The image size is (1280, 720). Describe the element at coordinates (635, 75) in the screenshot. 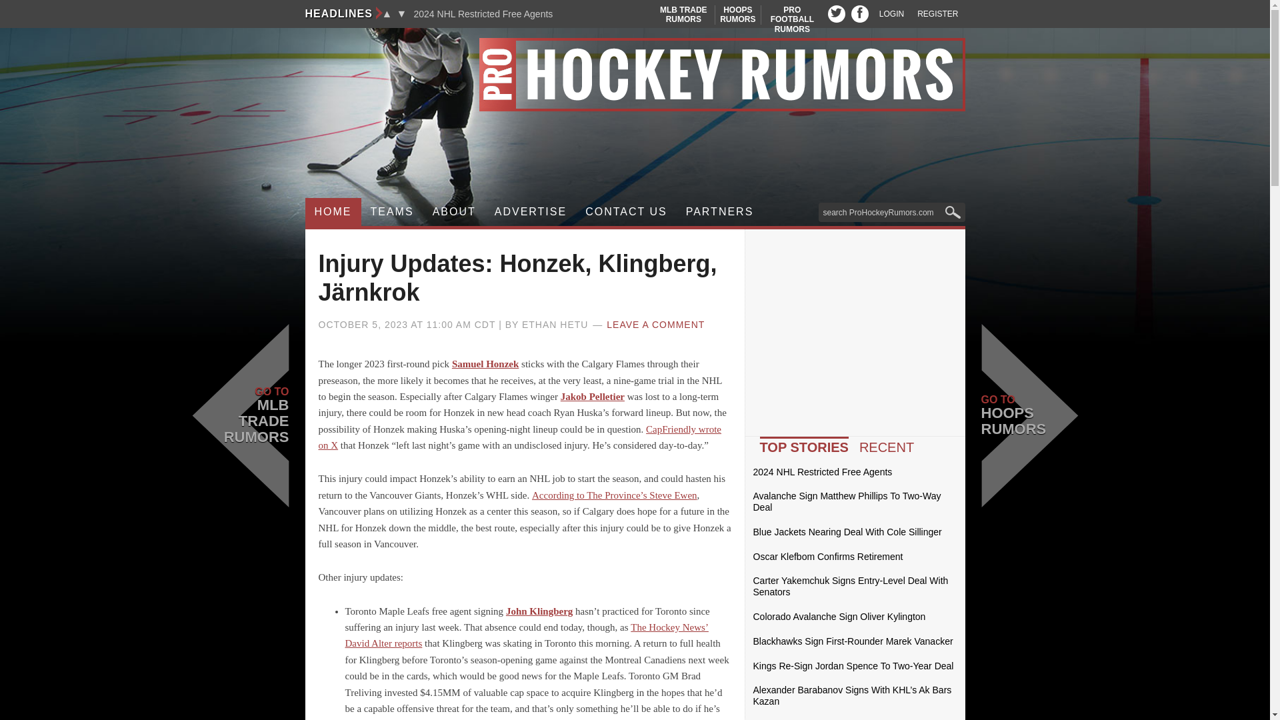

I see `Next` at that location.